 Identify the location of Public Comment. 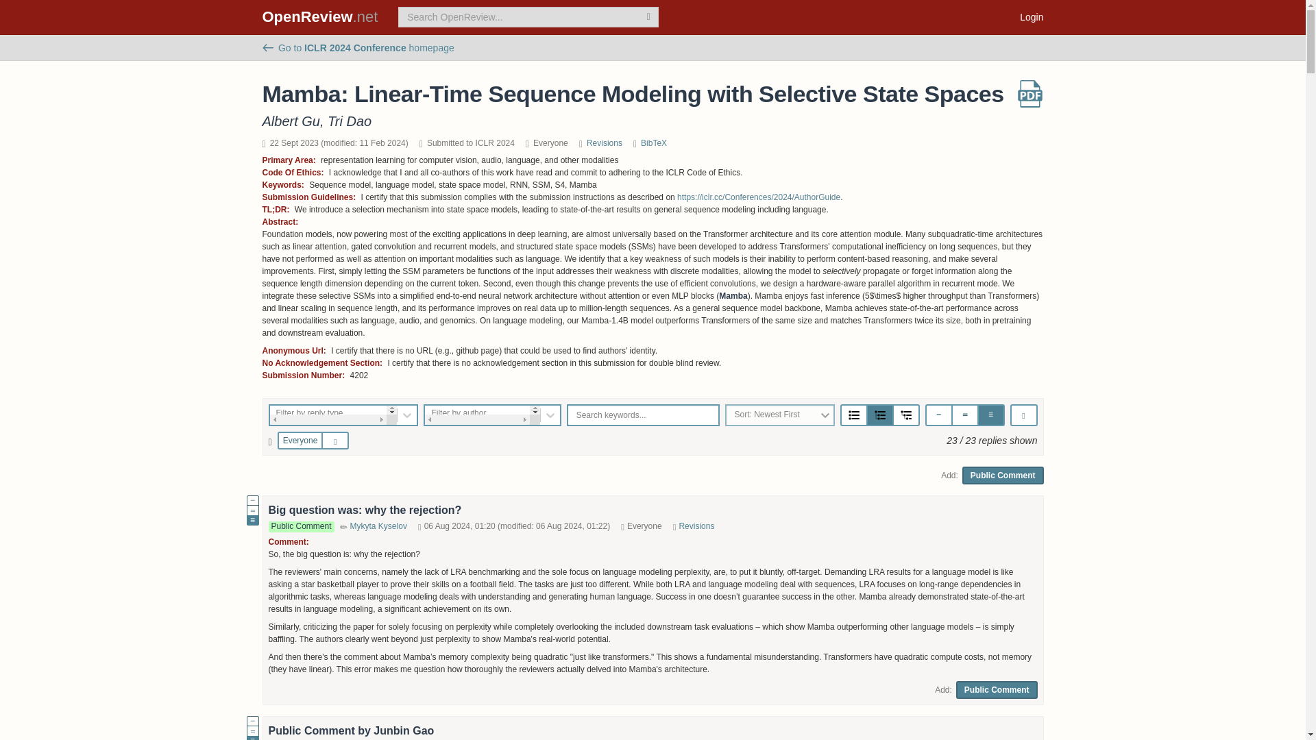
(997, 689).